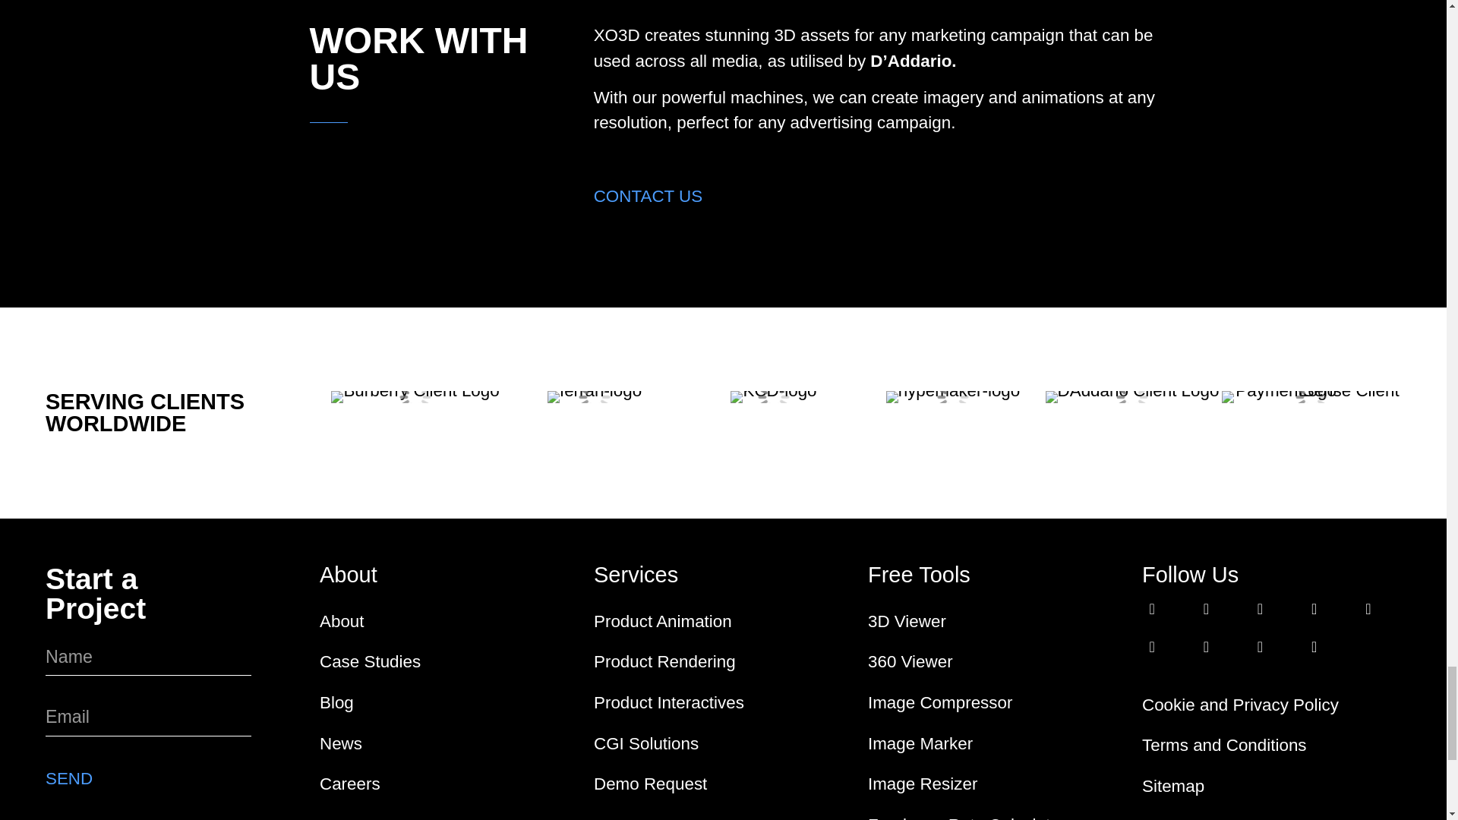 The width and height of the screenshot is (1458, 820). Describe the element at coordinates (648, 196) in the screenshot. I see `CONTACT US` at that location.